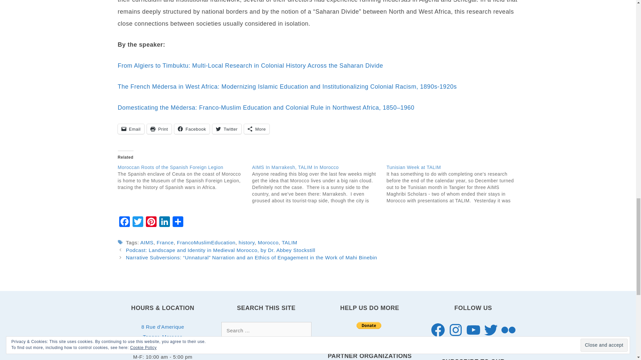 Image resolution: width=641 pixels, height=360 pixels. Describe the element at coordinates (227, 129) in the screenshot. I see `Click to share on Twitter` at that location.